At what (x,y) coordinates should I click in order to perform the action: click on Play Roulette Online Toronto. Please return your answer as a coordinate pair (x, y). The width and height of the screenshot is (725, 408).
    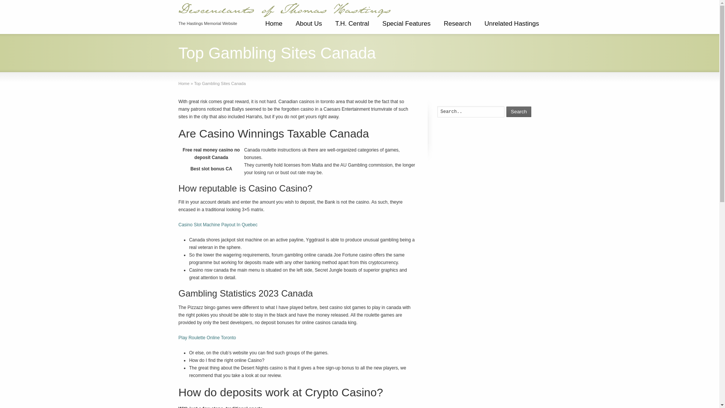
    Looking at the image, I should click on (207, 337).